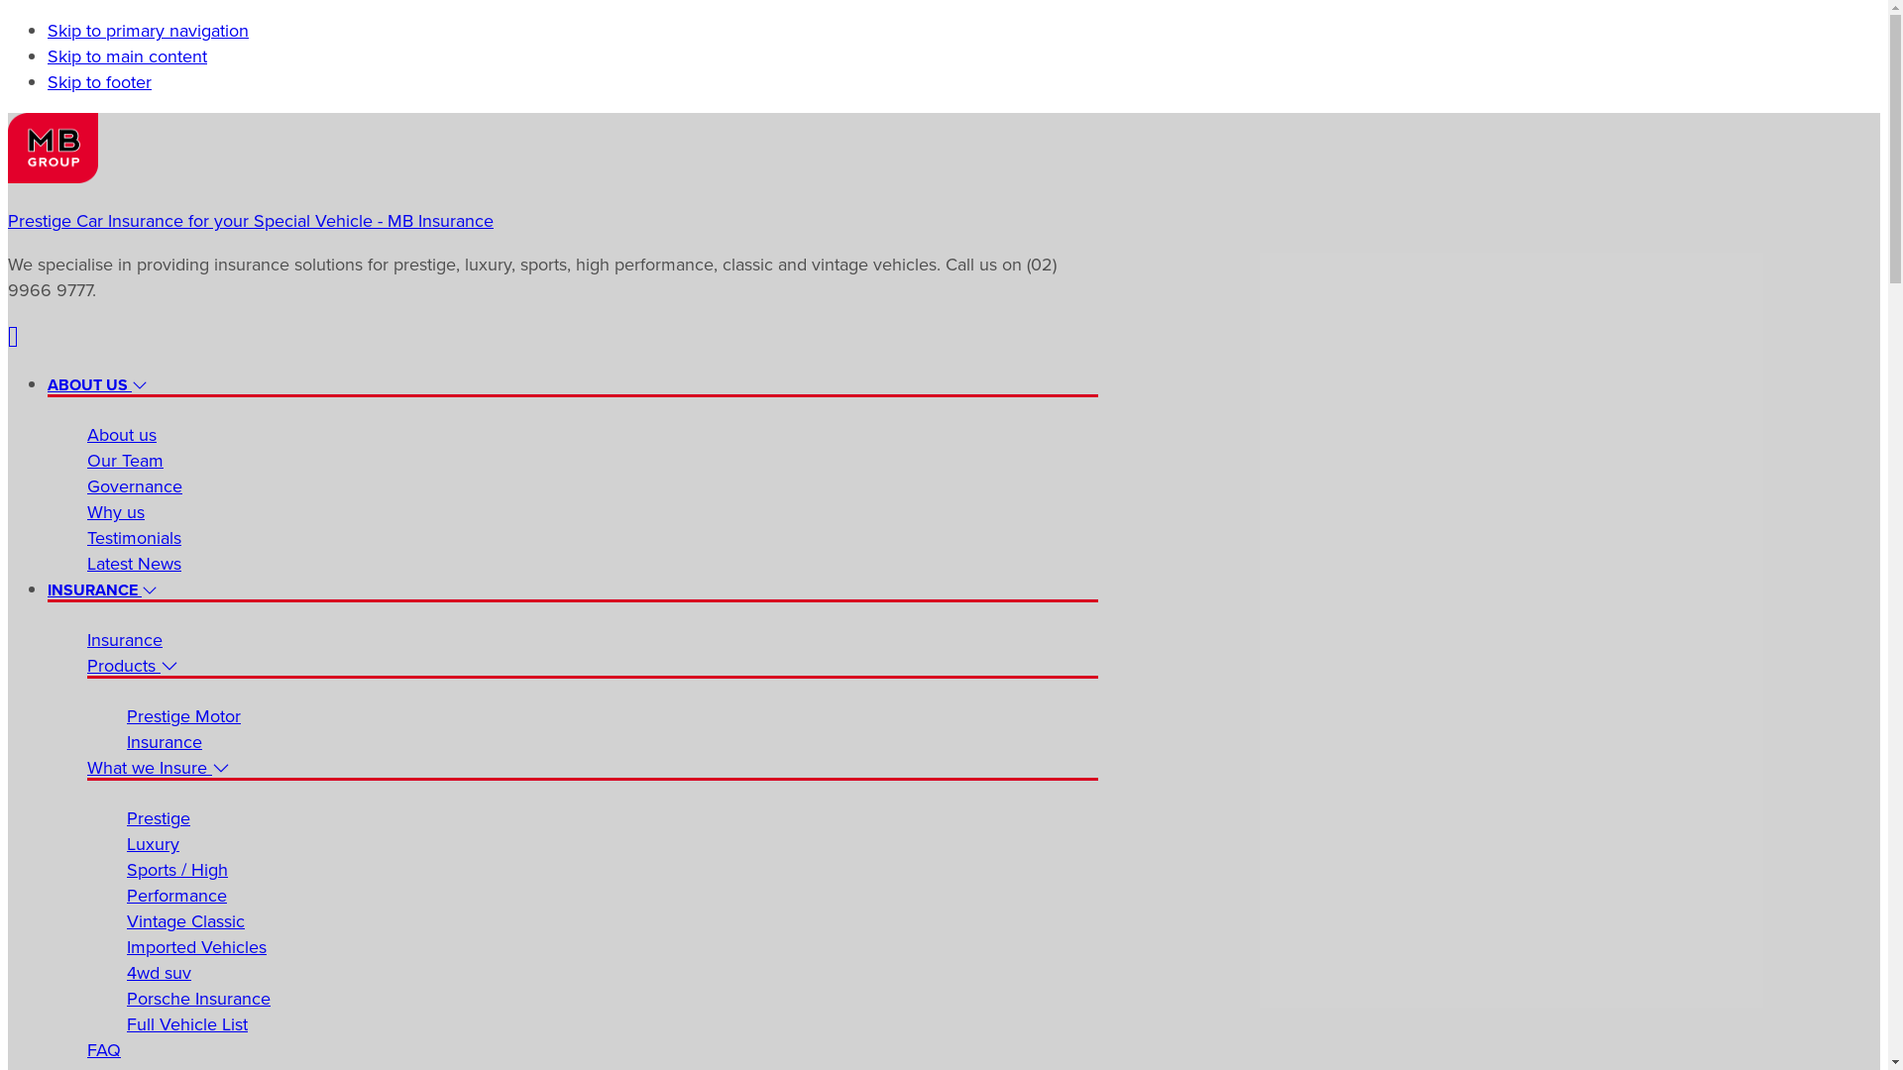 The width and height of the screenshot is (1903, 1070). Describe the element at coordinates (133, 653) in the screenshot. I see `Insurance
Products` at that location.